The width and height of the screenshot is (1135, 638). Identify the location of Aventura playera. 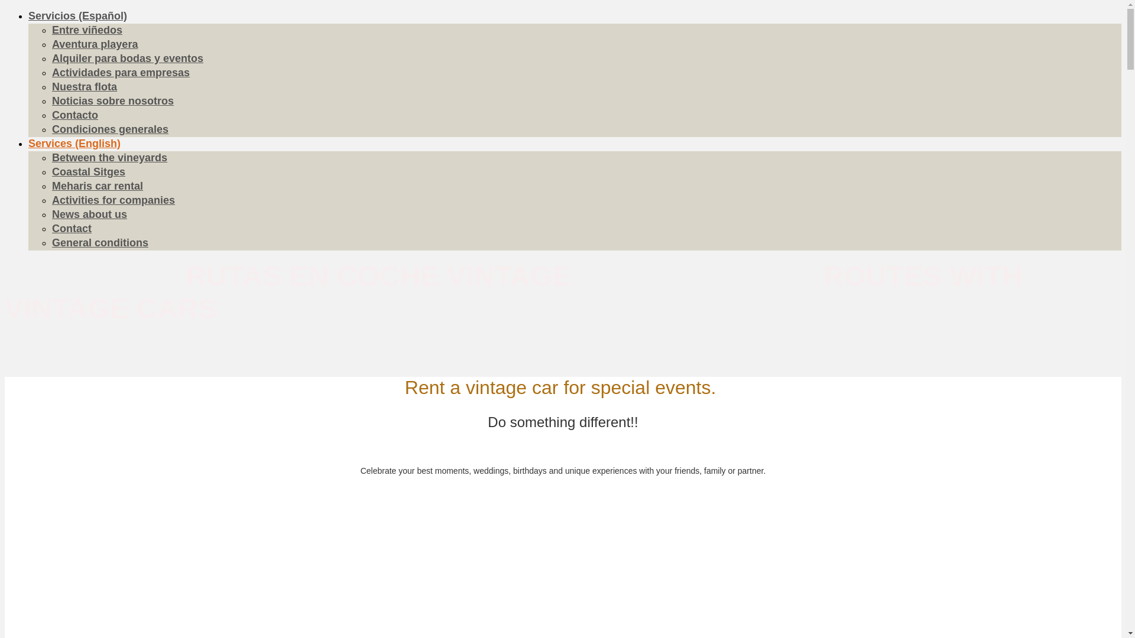
(95, 44).